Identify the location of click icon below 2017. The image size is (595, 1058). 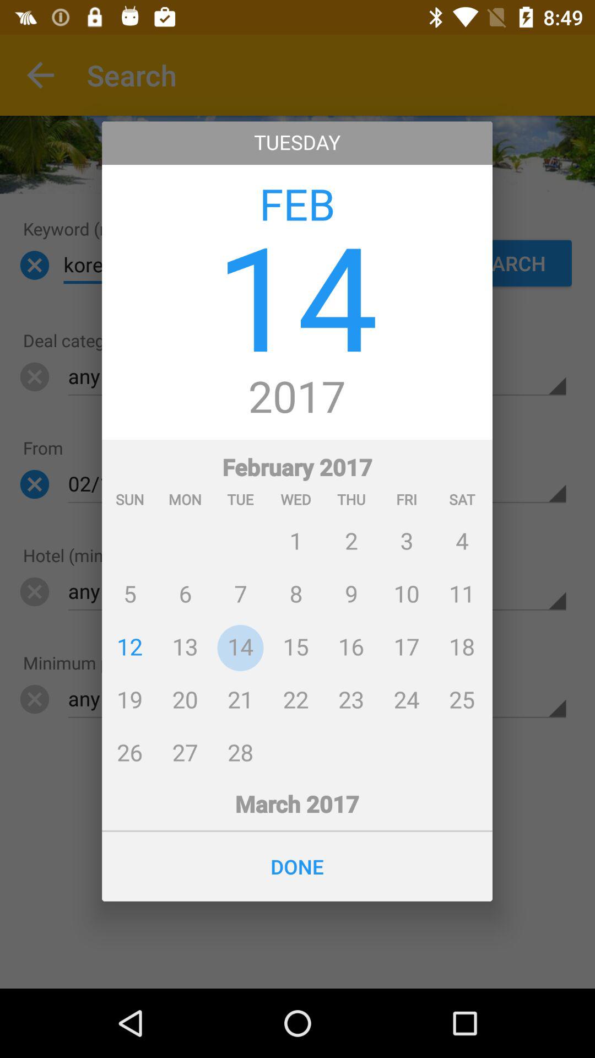
(297, 608).